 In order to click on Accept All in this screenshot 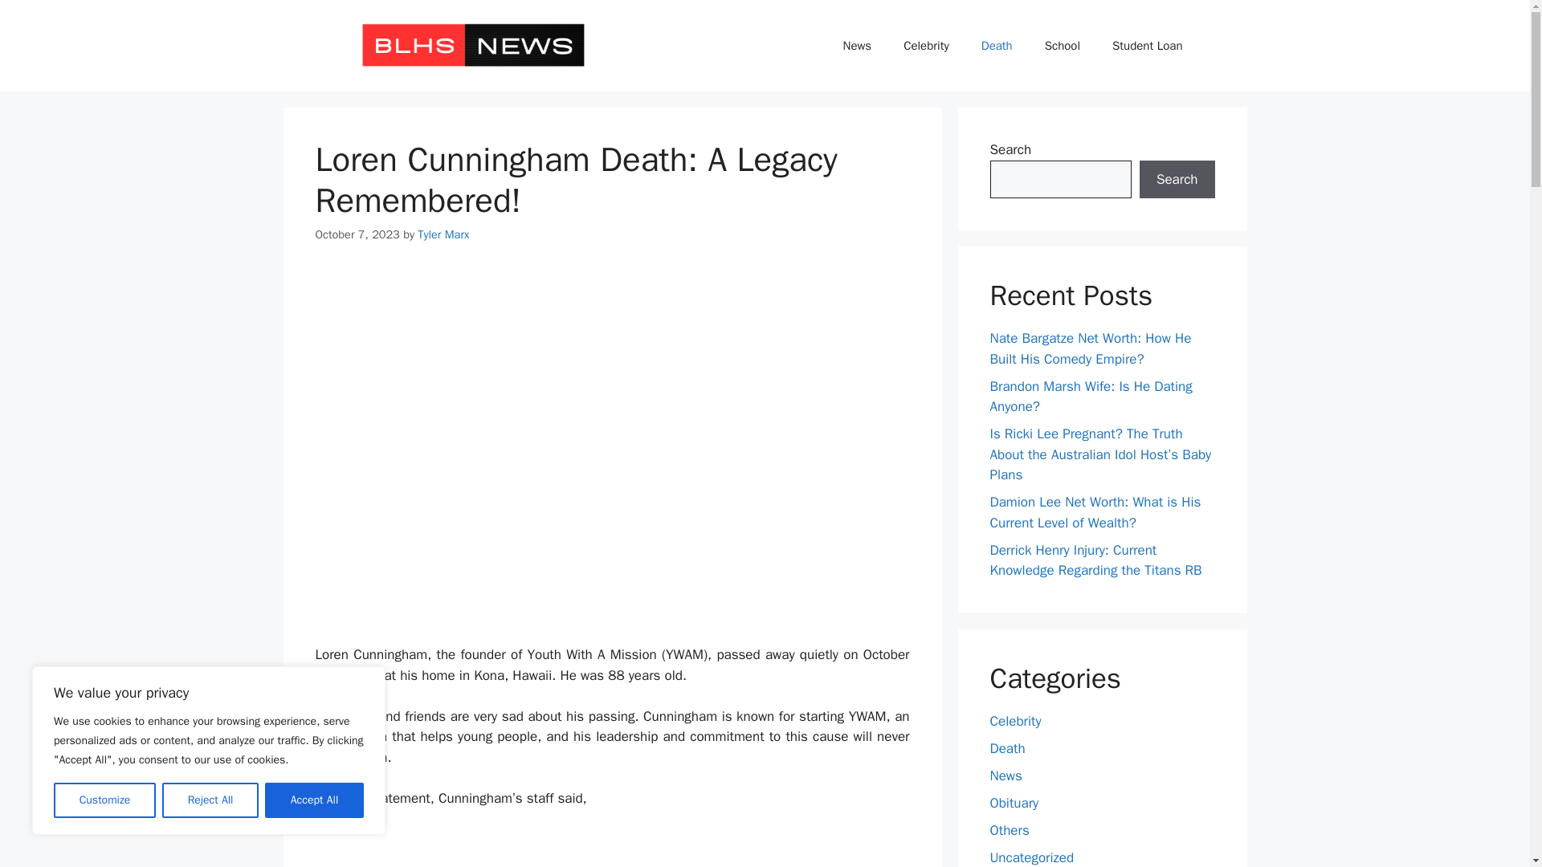, I will do `click(315, 800)`.